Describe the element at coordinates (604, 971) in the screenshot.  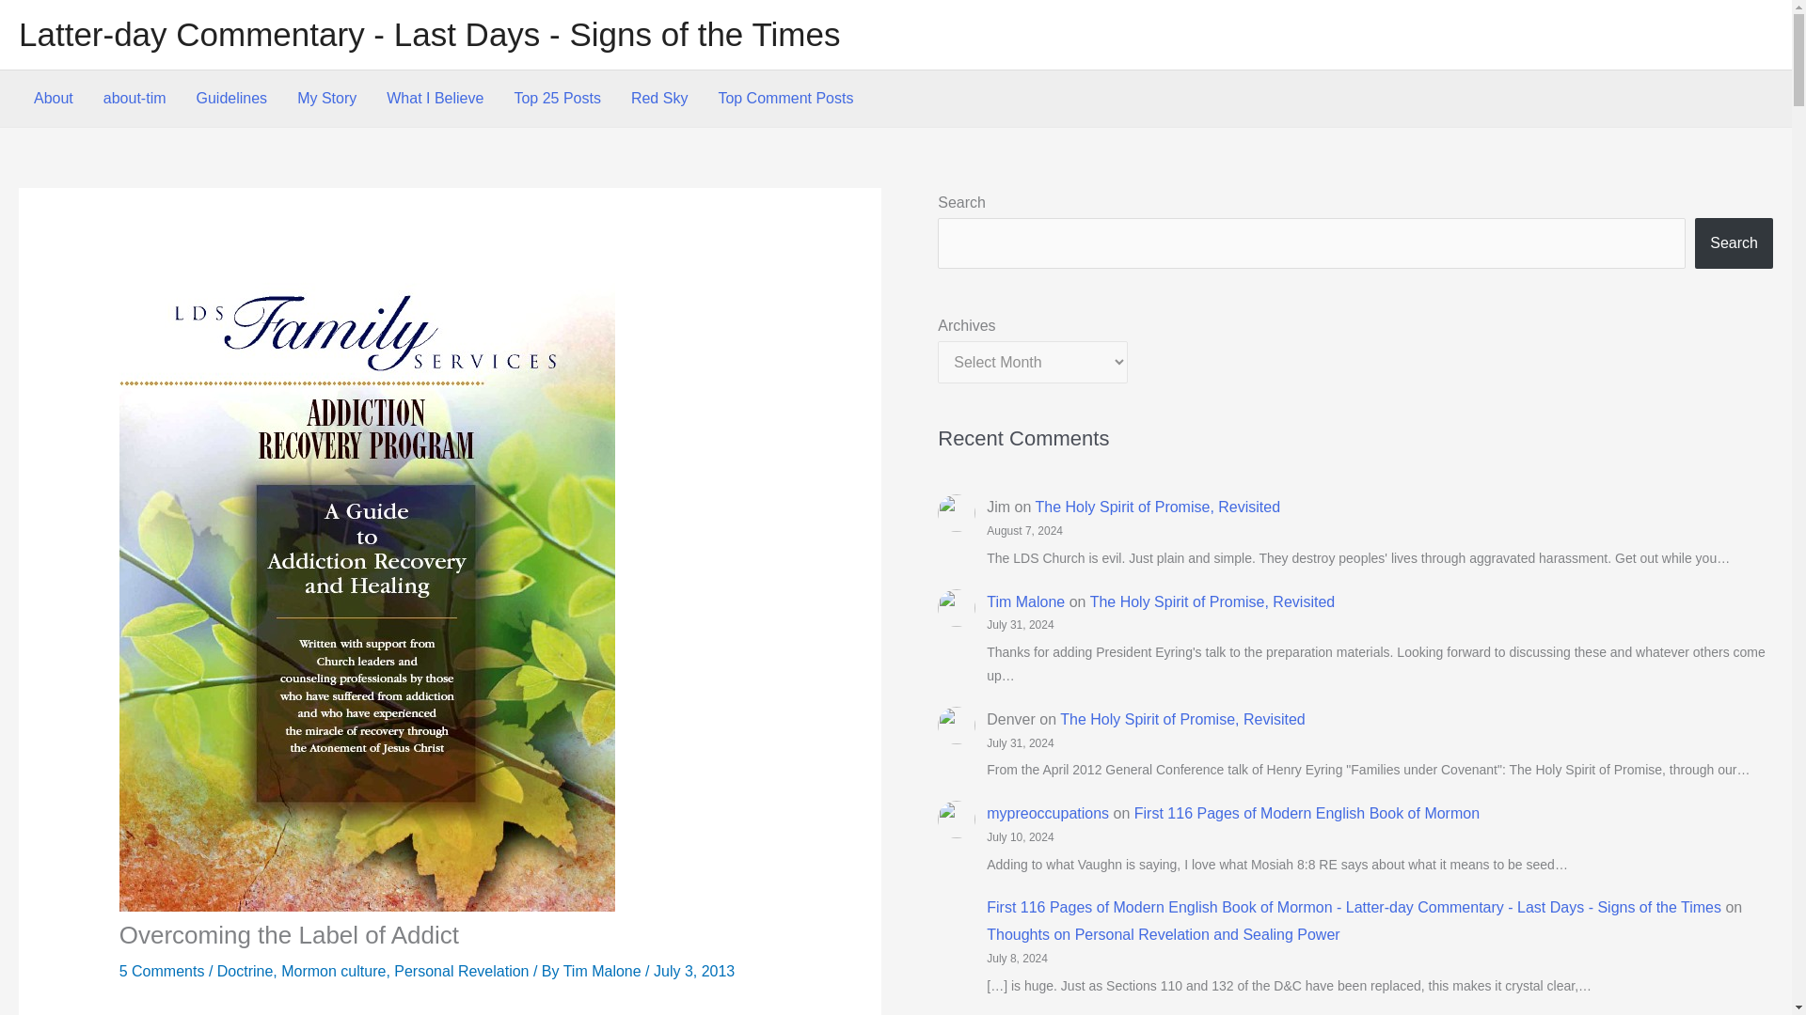
I see `Tim Malone` at that location.